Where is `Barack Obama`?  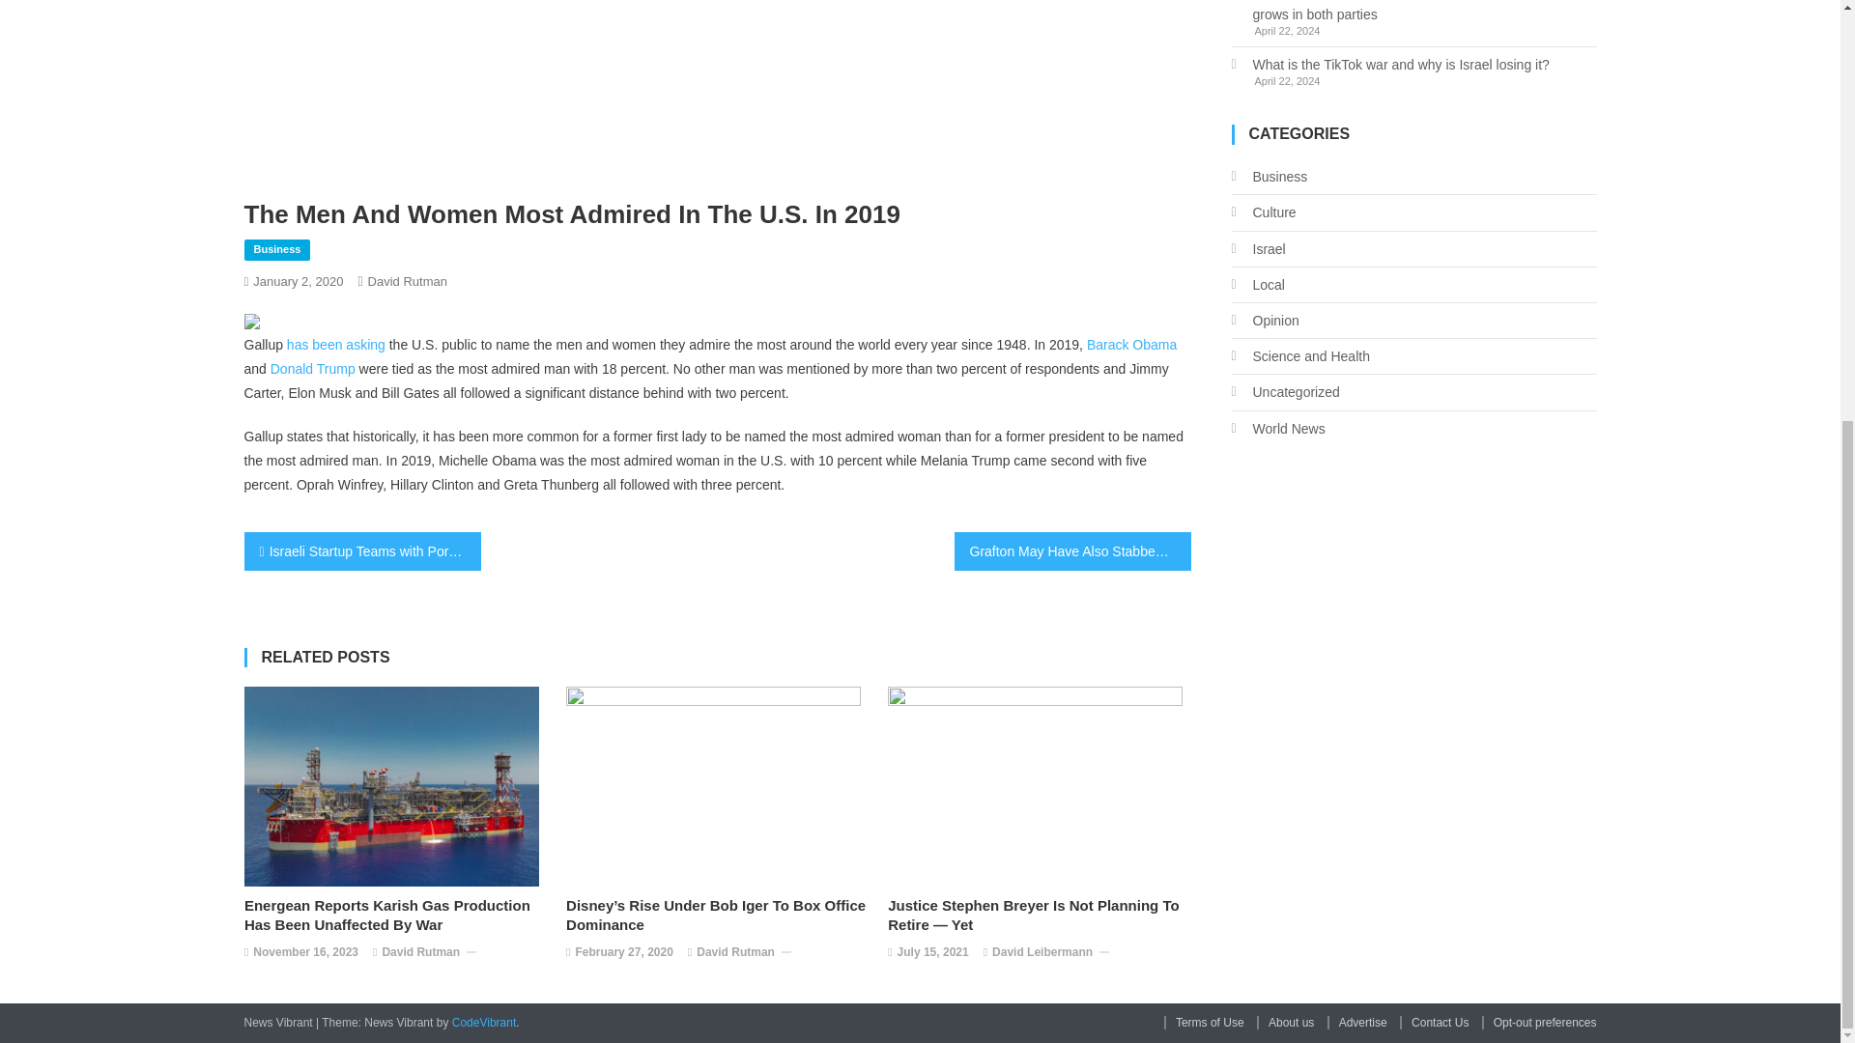
Barack Obama is located at coordinates (1131, 344).